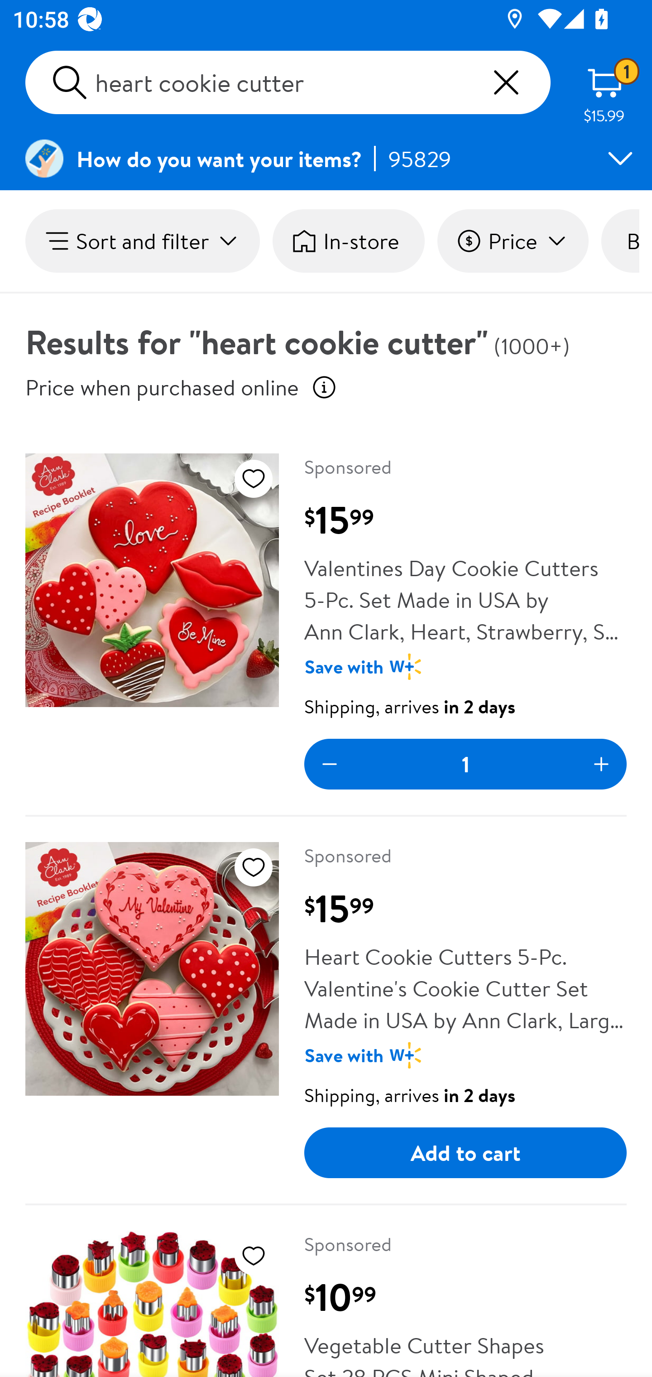  Describe the element at coordinates (288, 82) in the screenshot. I see `heart cookie cutter Clear Text` at that location.